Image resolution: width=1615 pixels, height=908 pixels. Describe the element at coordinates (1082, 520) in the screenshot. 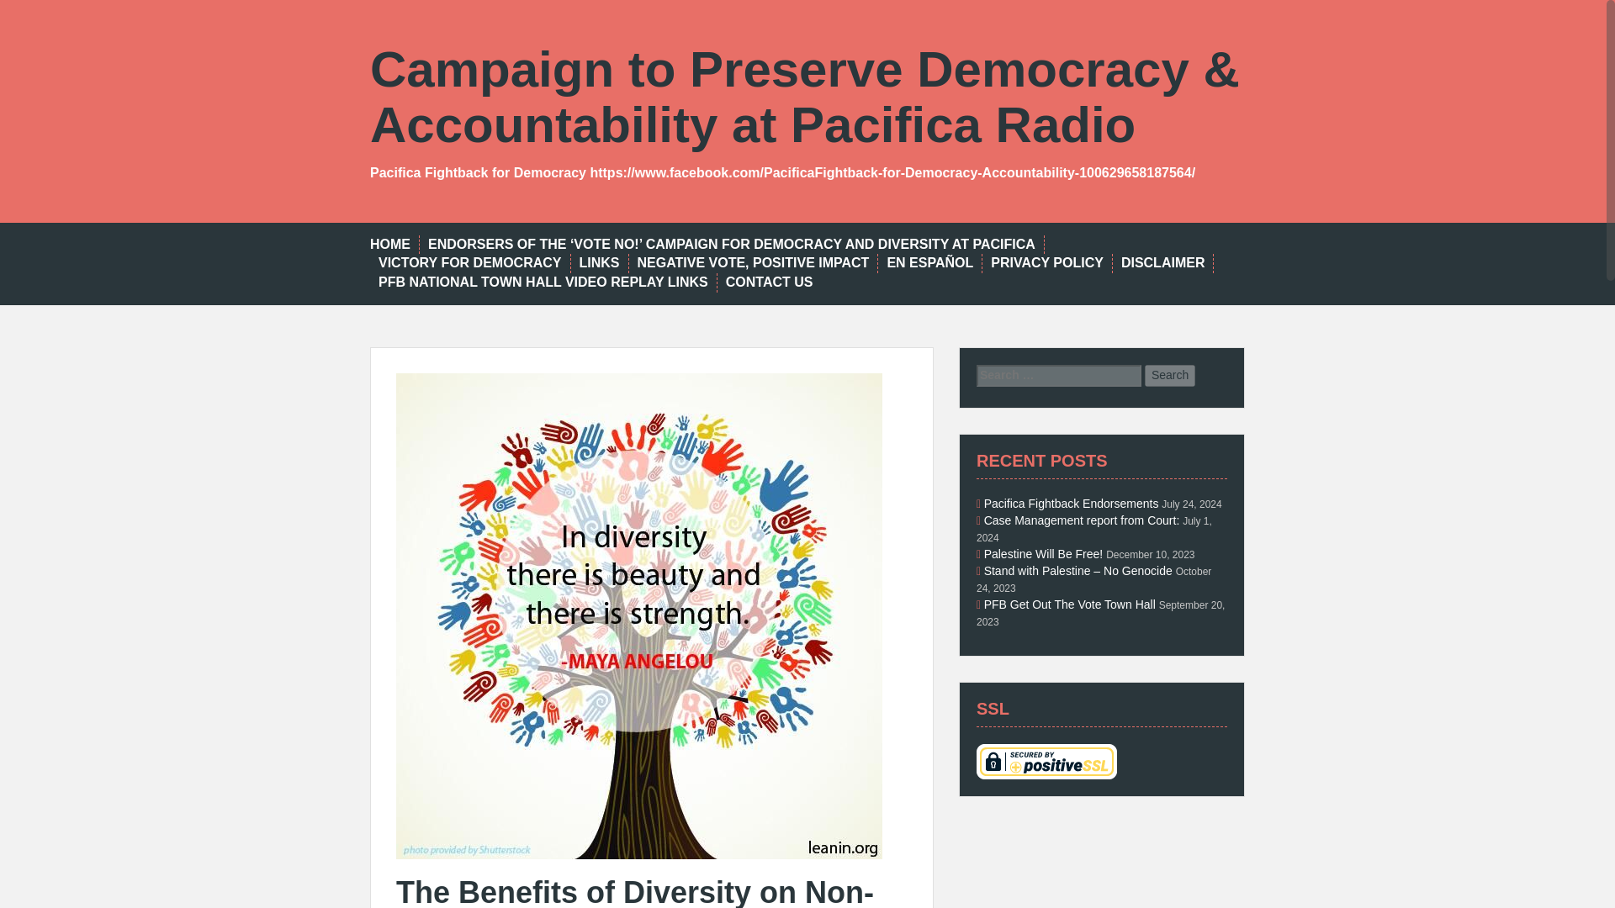

I see `Case Management report from Court:` at that location.